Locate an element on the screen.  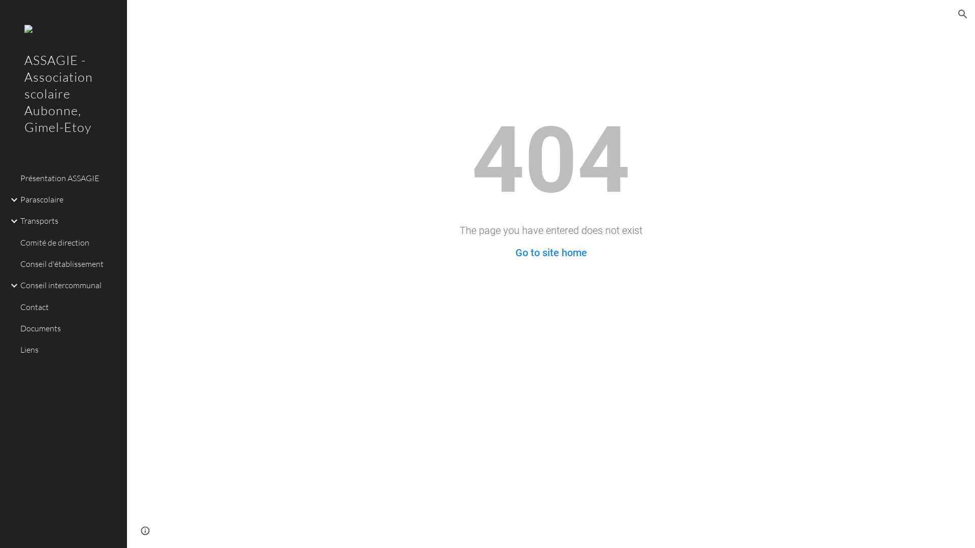
Expand/Collapse is located at coordinates (11, 286).